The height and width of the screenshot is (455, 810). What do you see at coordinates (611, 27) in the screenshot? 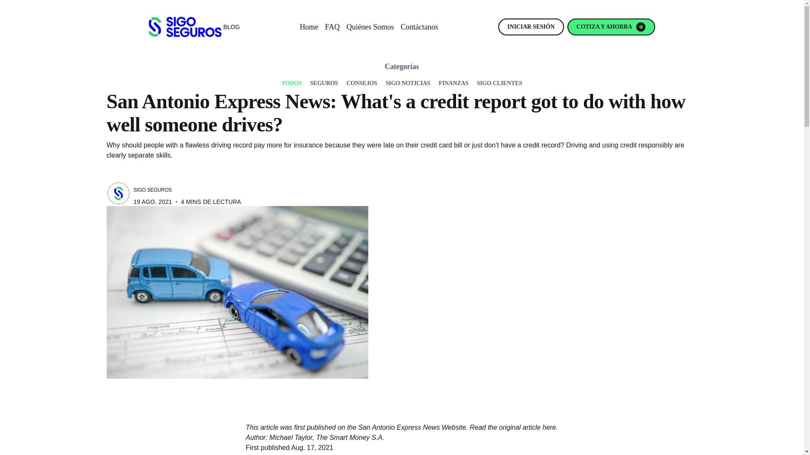
I see `COTIZA Y AHORRA` at bounding box center [611, 27].